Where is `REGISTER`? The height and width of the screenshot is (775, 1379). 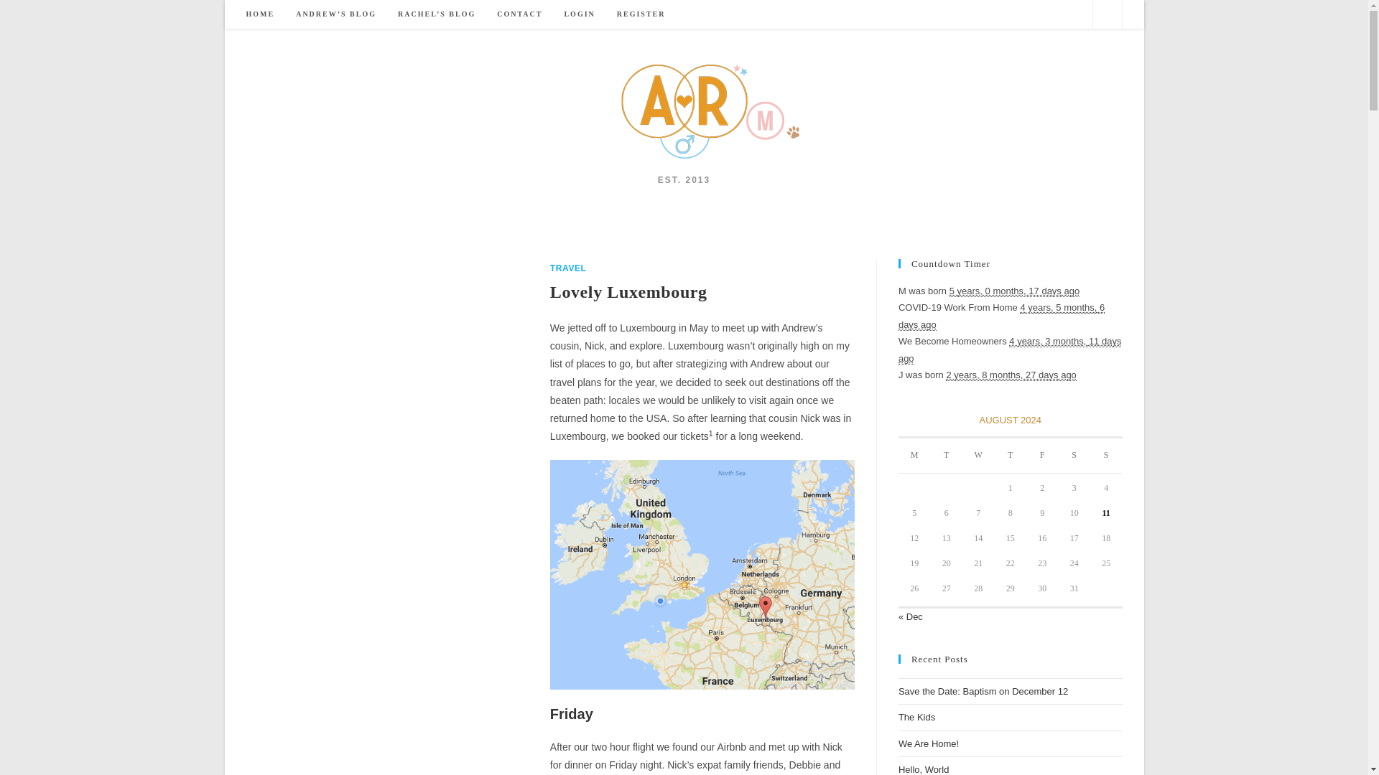
REGISTER is located at coordinates (641, 14).